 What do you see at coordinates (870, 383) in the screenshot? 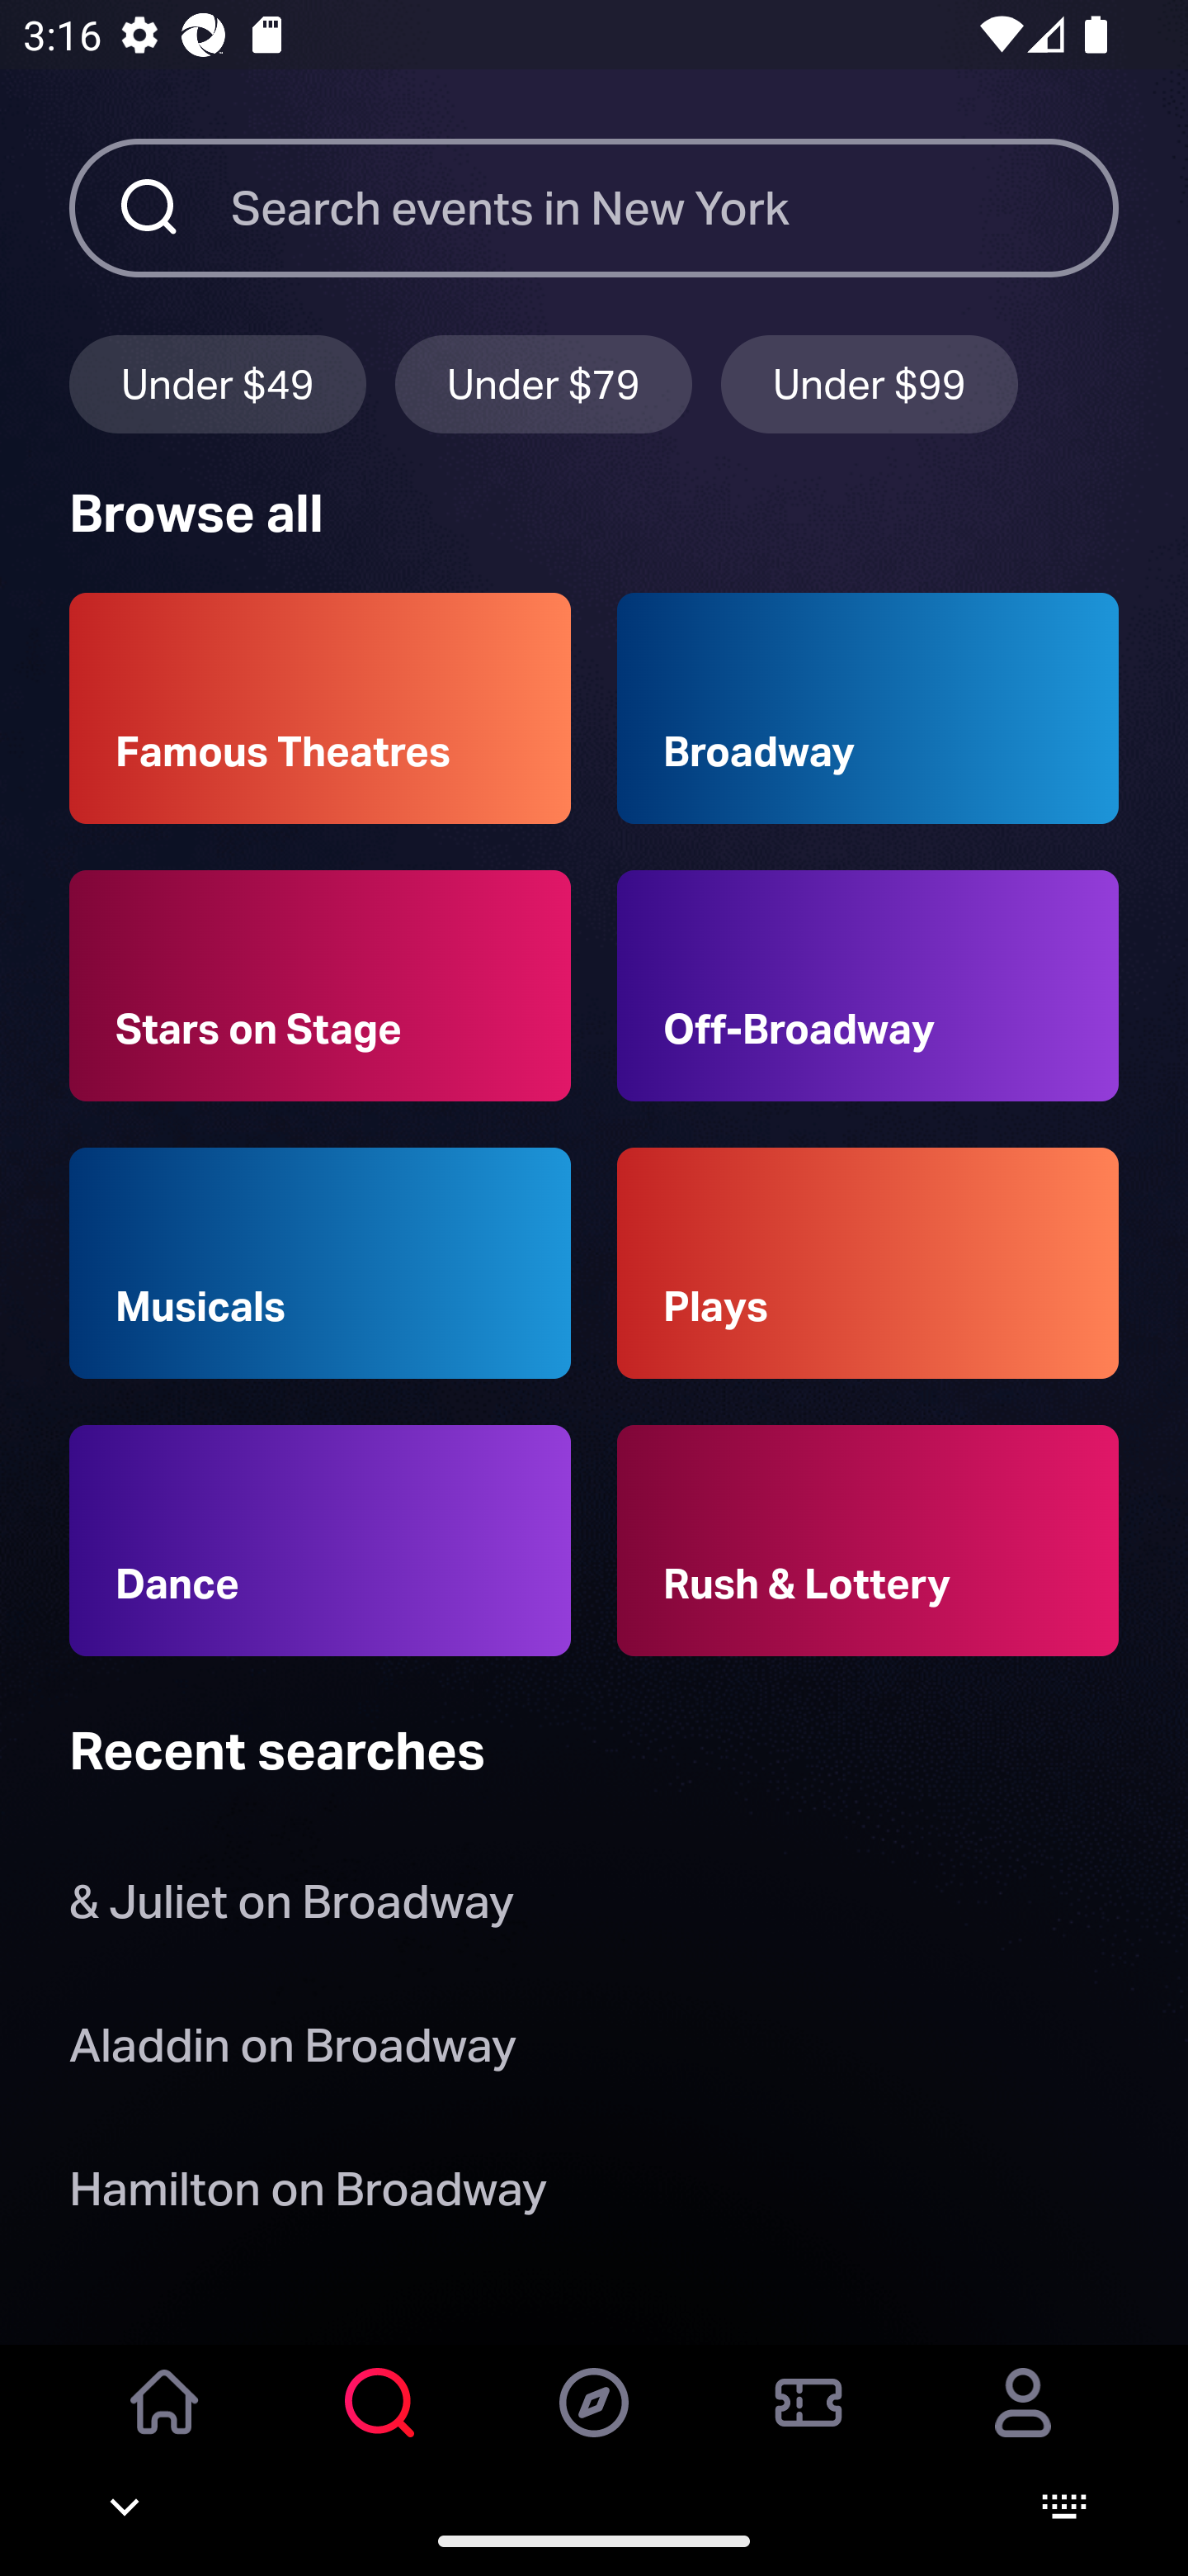
I see `Under $99` at bounding box center [870, 383].